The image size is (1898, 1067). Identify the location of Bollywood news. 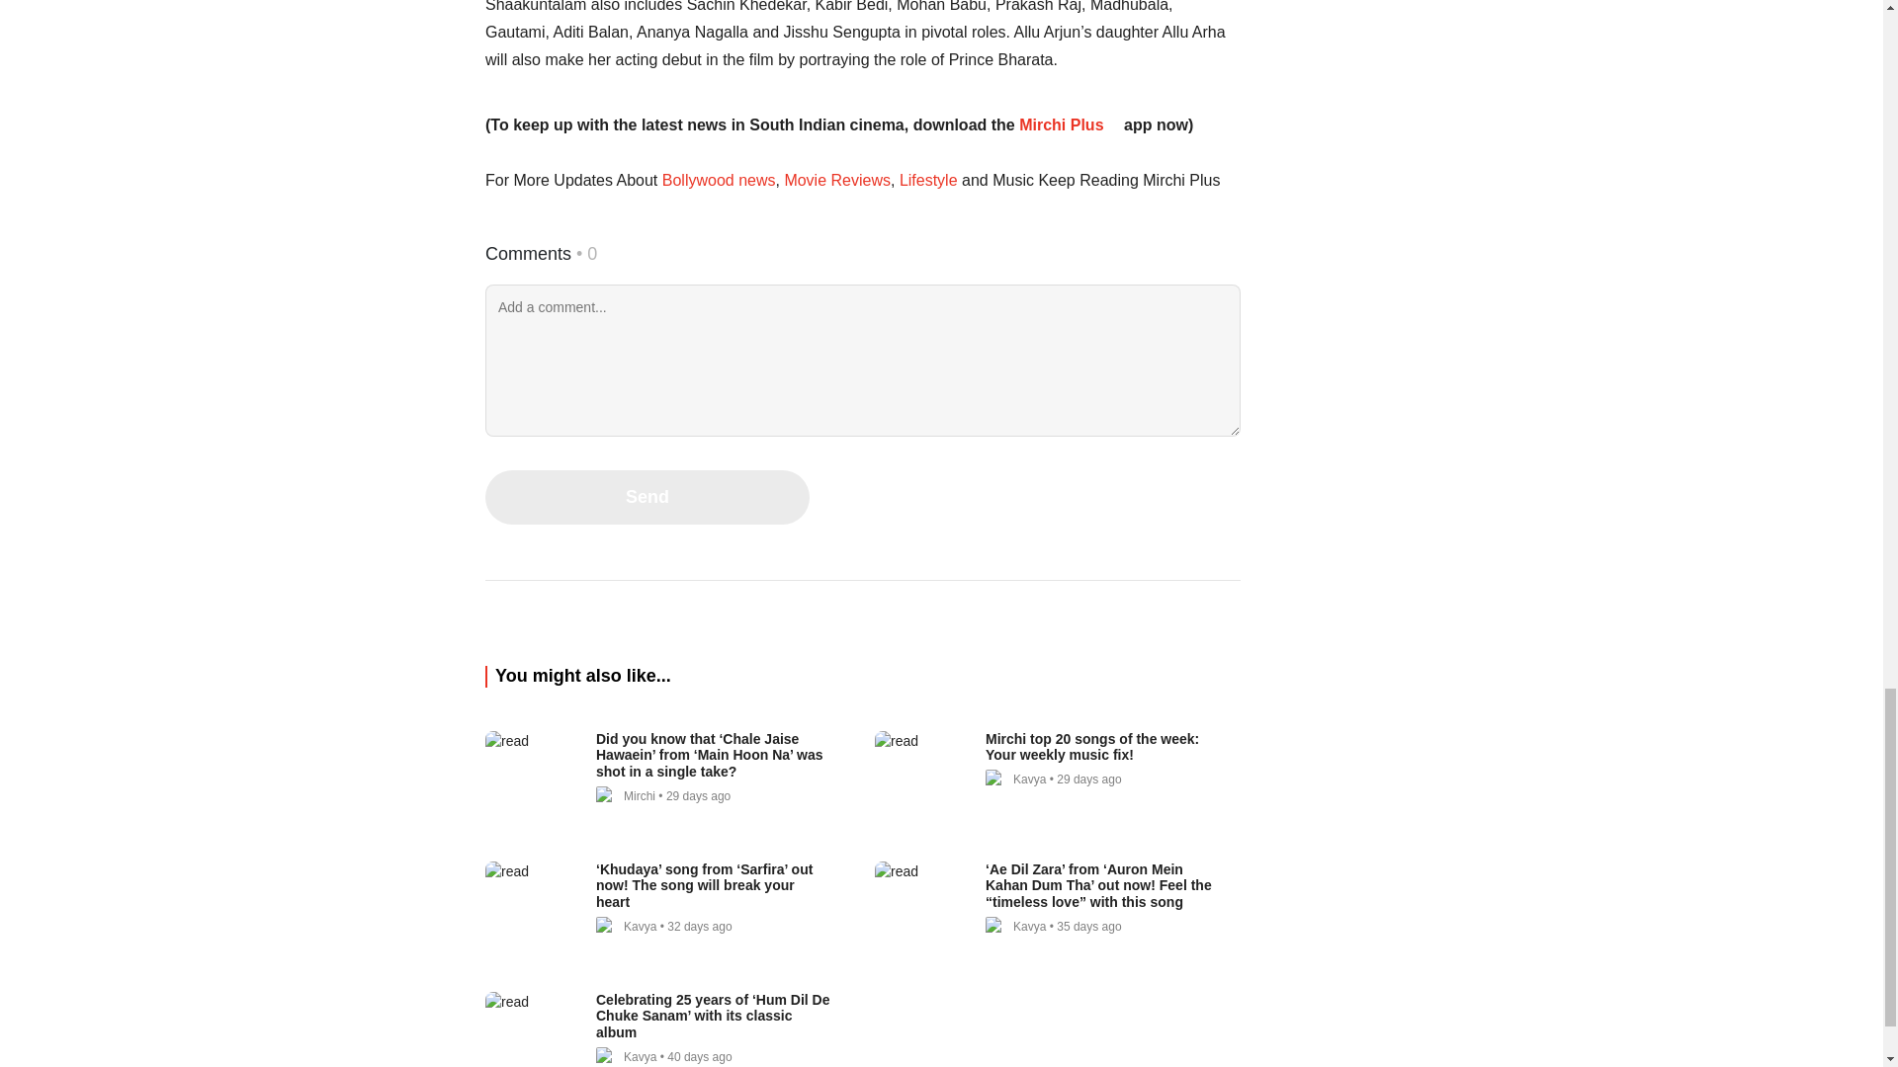
(718, 180).